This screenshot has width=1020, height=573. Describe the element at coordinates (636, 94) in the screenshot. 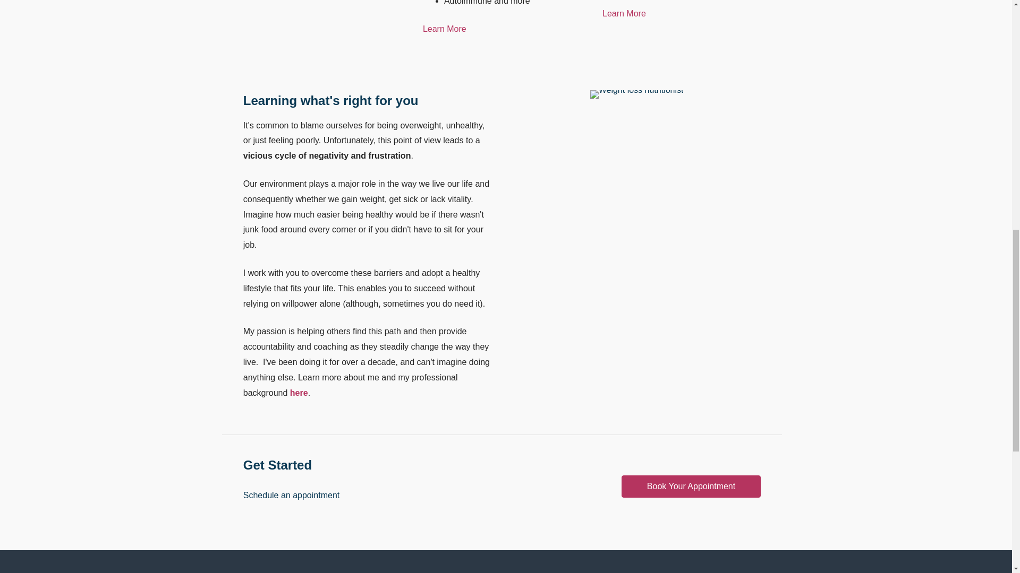

I see `Personal Nutrition Plan` at that location.